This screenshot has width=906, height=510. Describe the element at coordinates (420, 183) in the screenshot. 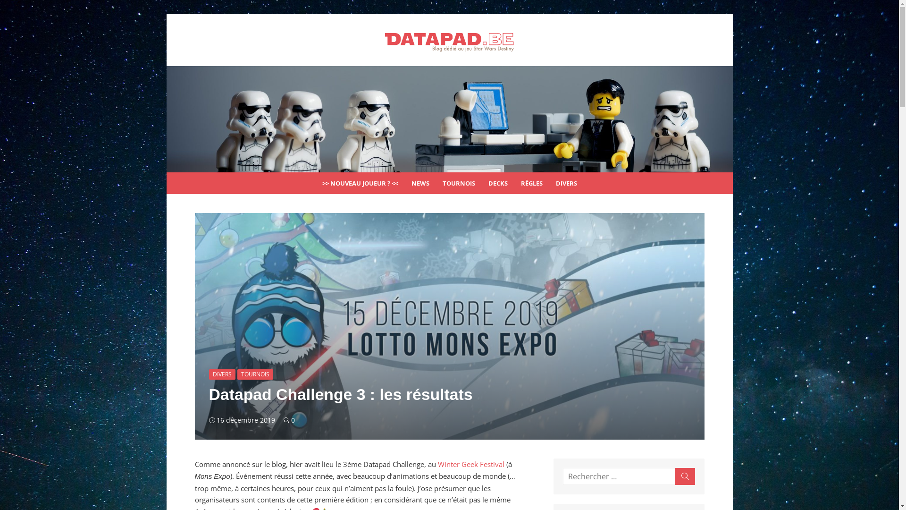

I see `NEWS` at that location.